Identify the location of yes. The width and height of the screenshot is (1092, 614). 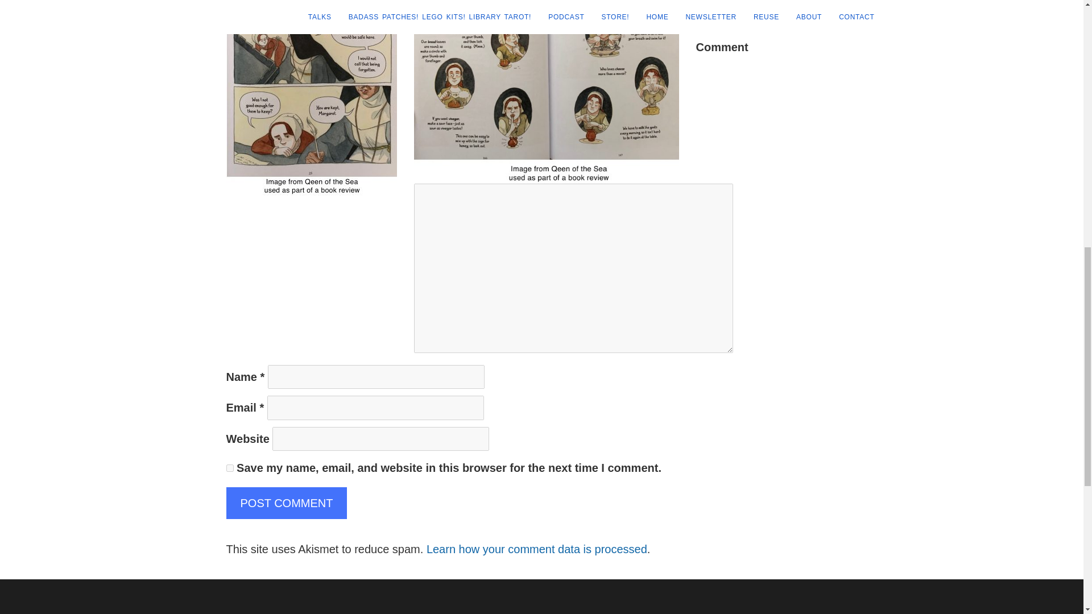
(230, 468).